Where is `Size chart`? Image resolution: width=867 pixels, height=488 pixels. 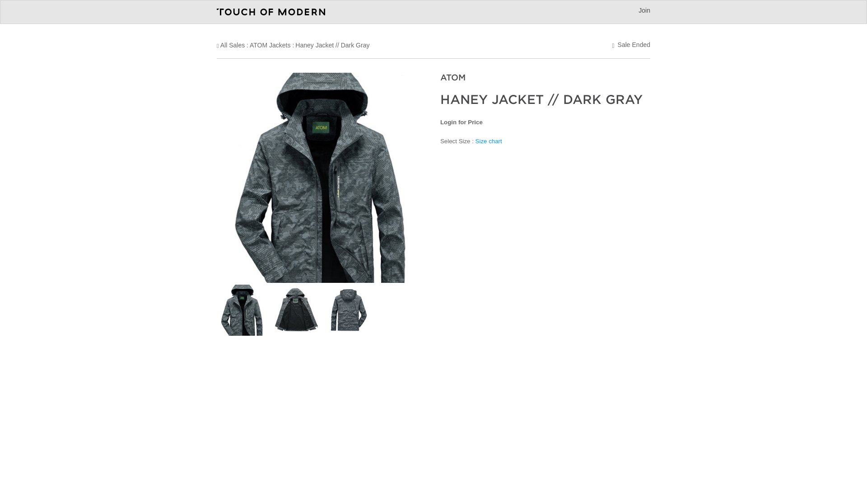
Size chart is located at coordinates (489, 140).